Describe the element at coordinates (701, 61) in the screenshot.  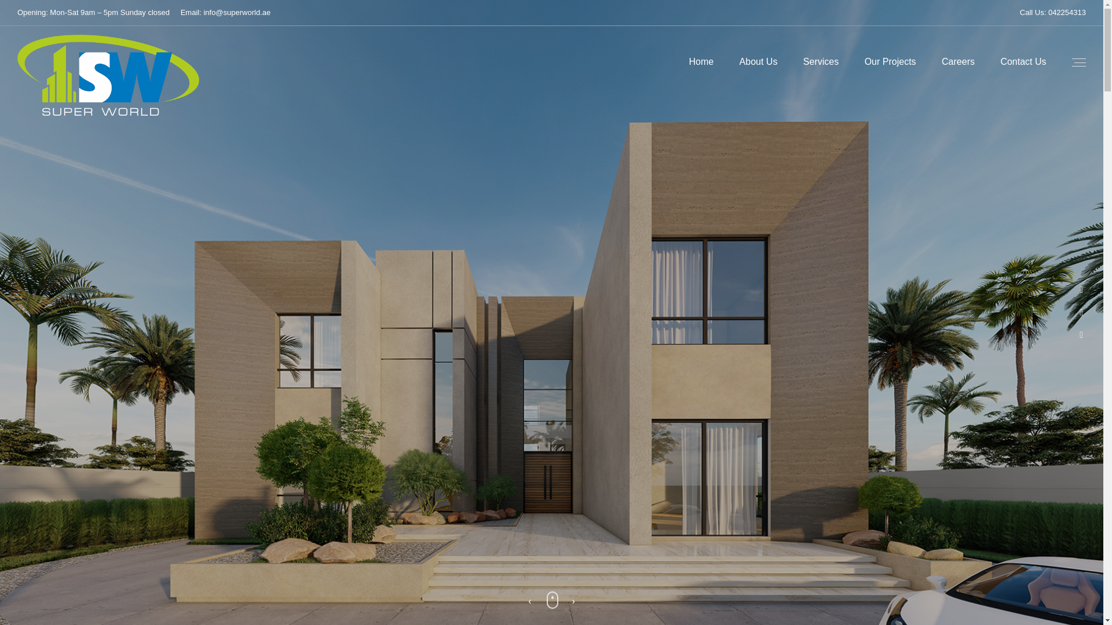
I see `Home` at that location.